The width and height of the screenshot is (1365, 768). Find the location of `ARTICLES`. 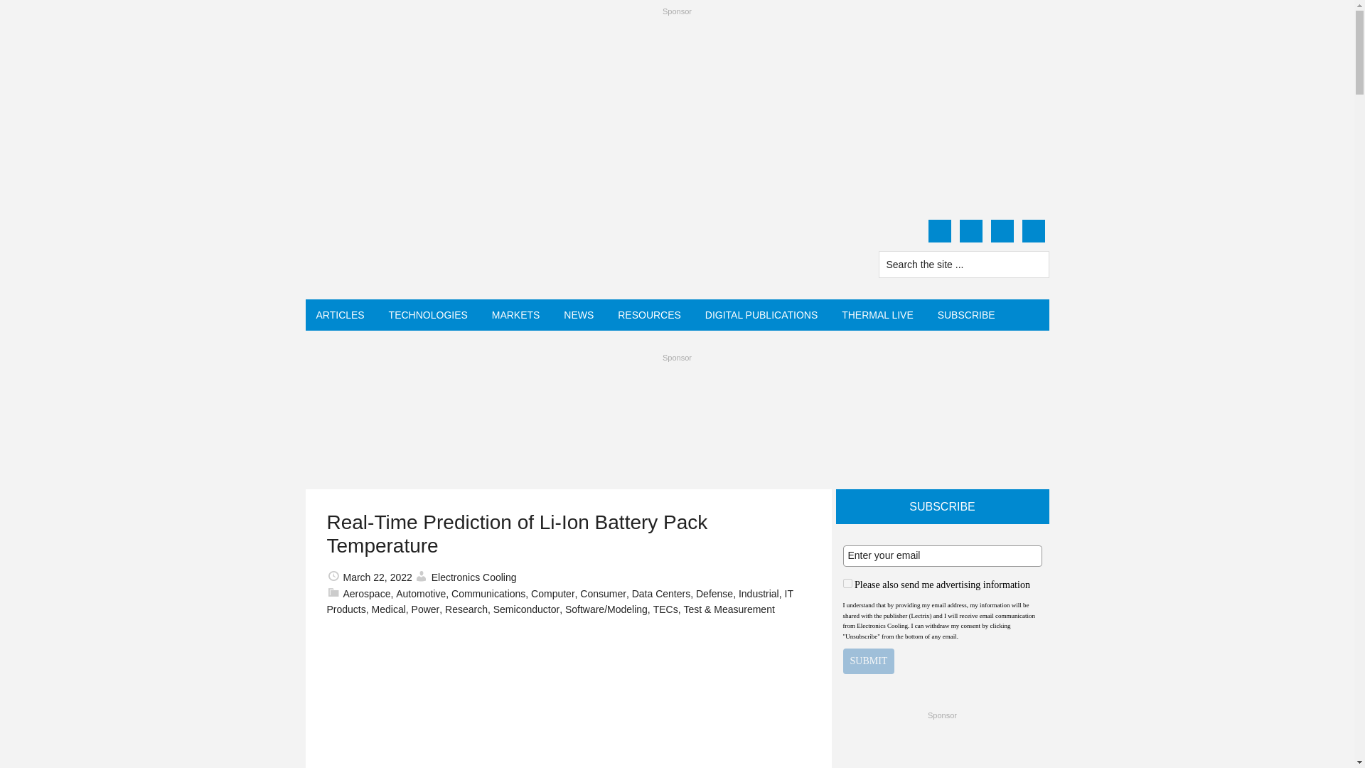

ARTICLES is located at coordinates (341, 315).